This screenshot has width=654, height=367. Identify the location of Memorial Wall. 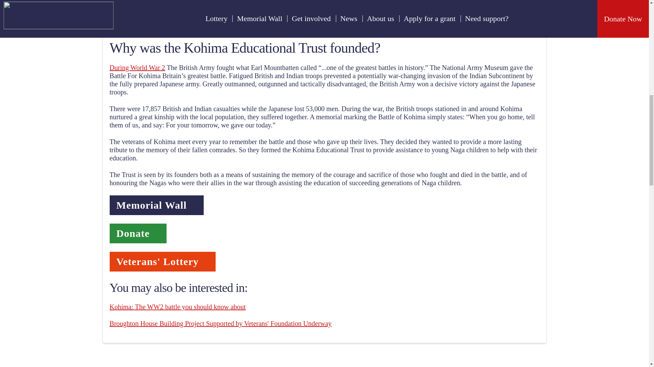
(157, 206).